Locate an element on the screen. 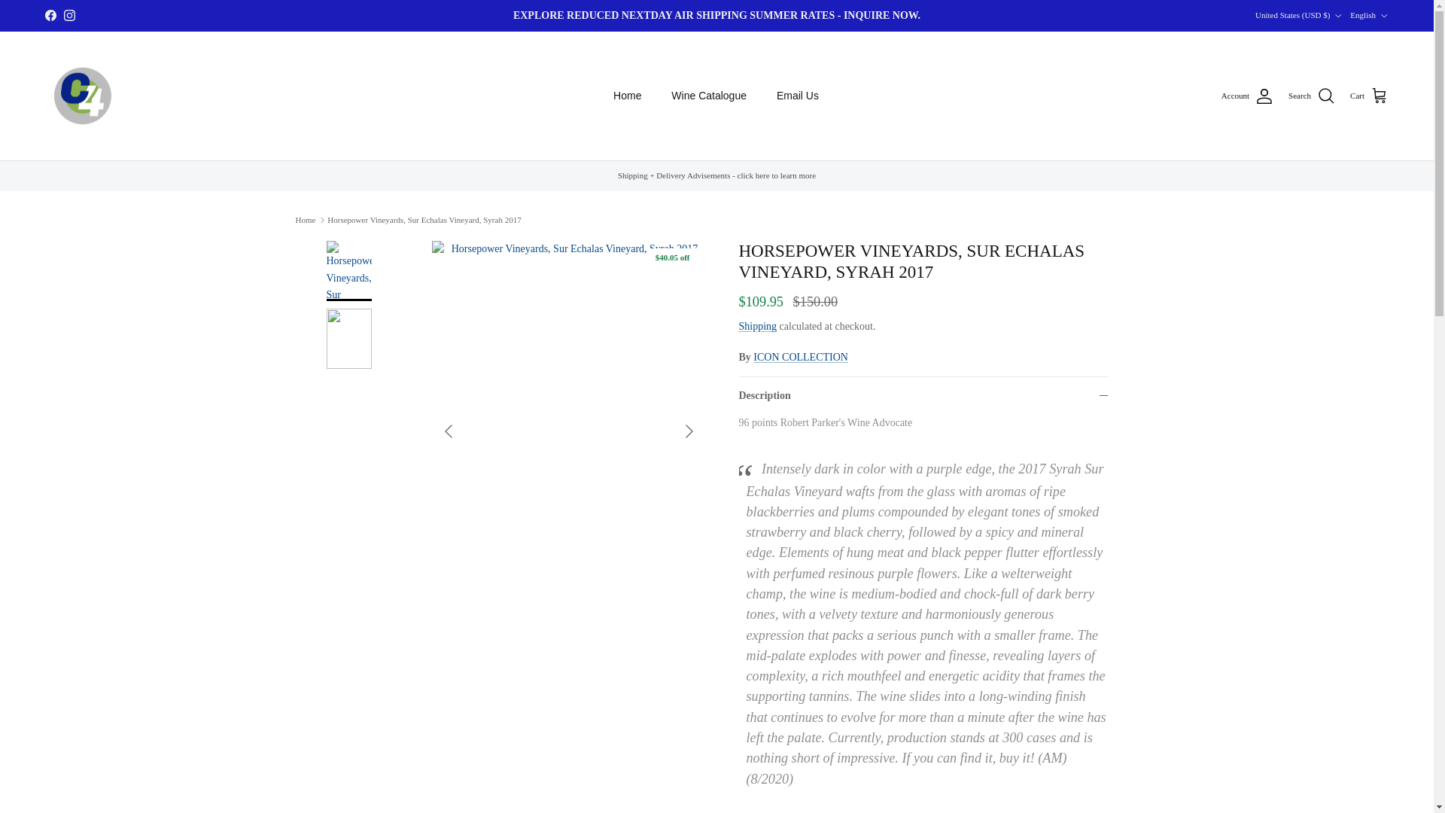 This screenshot has height=813, width=1445. Email Us is located at coordinates (797, 96).